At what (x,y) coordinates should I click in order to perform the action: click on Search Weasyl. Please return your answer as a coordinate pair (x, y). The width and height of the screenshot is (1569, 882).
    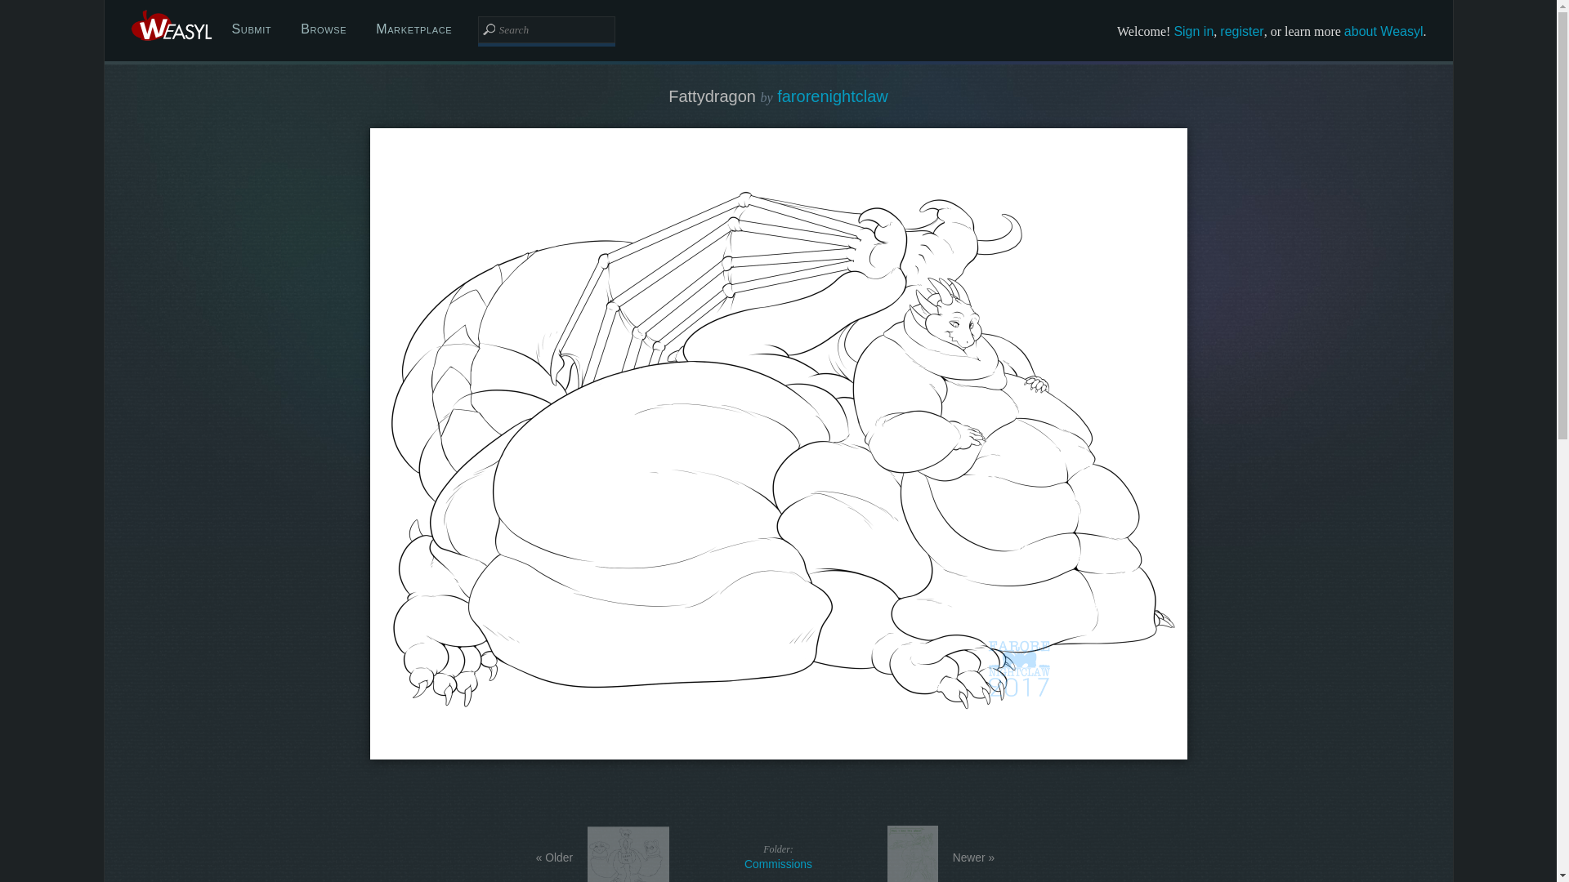
    Looking at the image, I should click on (546, 29).